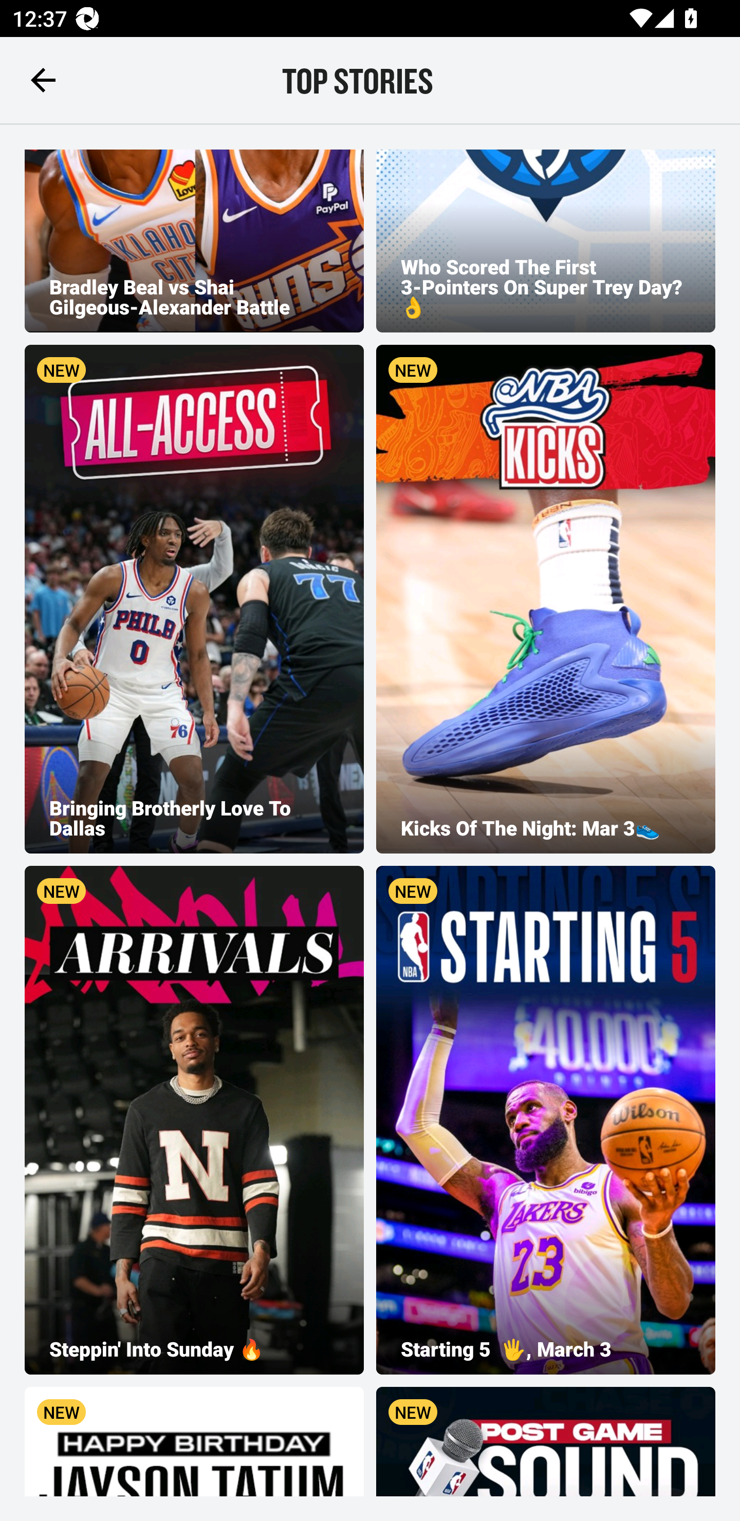  Describe the element at coordinates (546, 1120) in the screenshot. I see `NEW Starting 5  🖐️, March 3` at that location.